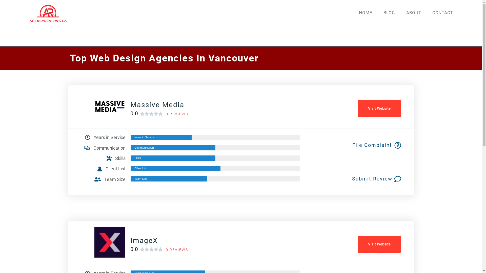 This screenshot has width=486, height=273. Describe the element at coordinates (442, 13) in the screenshot. I see `CONTACT` at that location.